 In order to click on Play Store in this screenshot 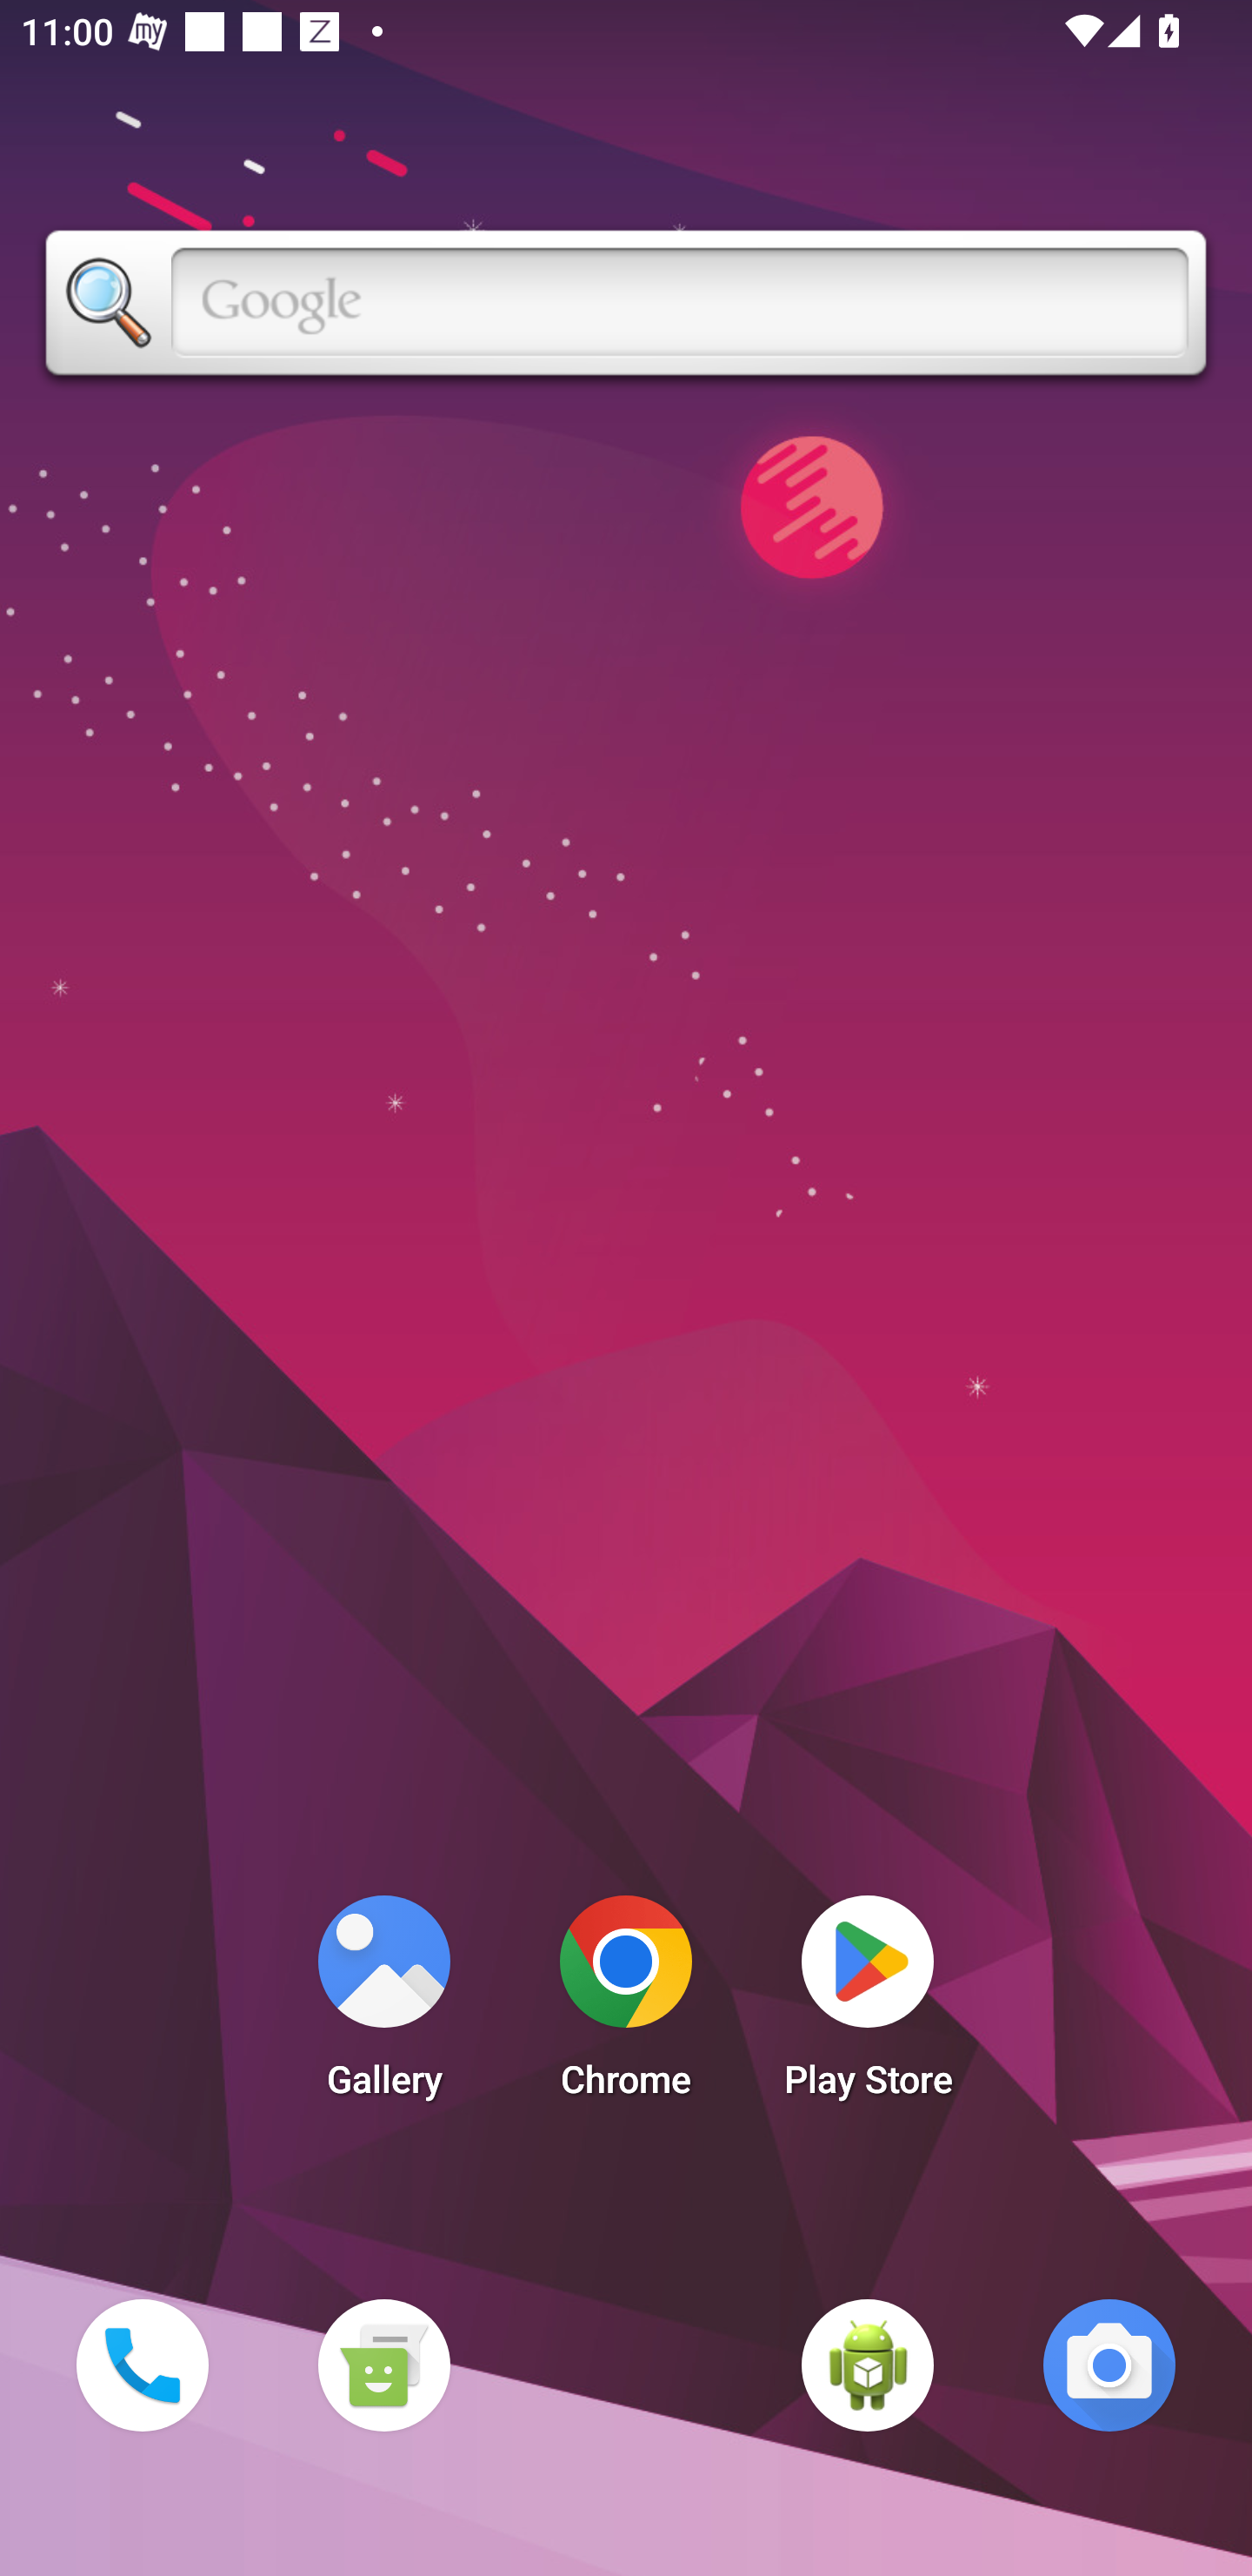, I will do `click(868, 2005)`.